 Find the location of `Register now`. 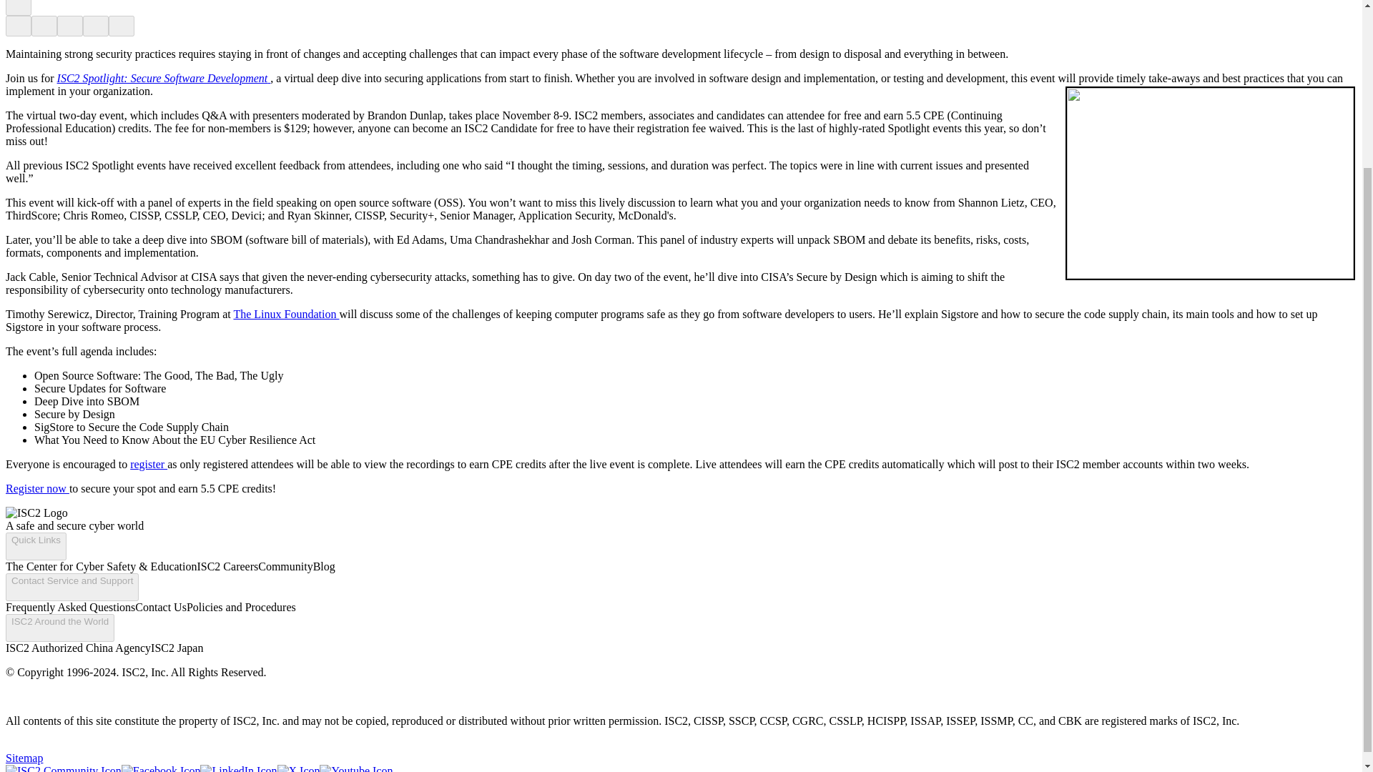

Register now is located at coordinates (37, 489).